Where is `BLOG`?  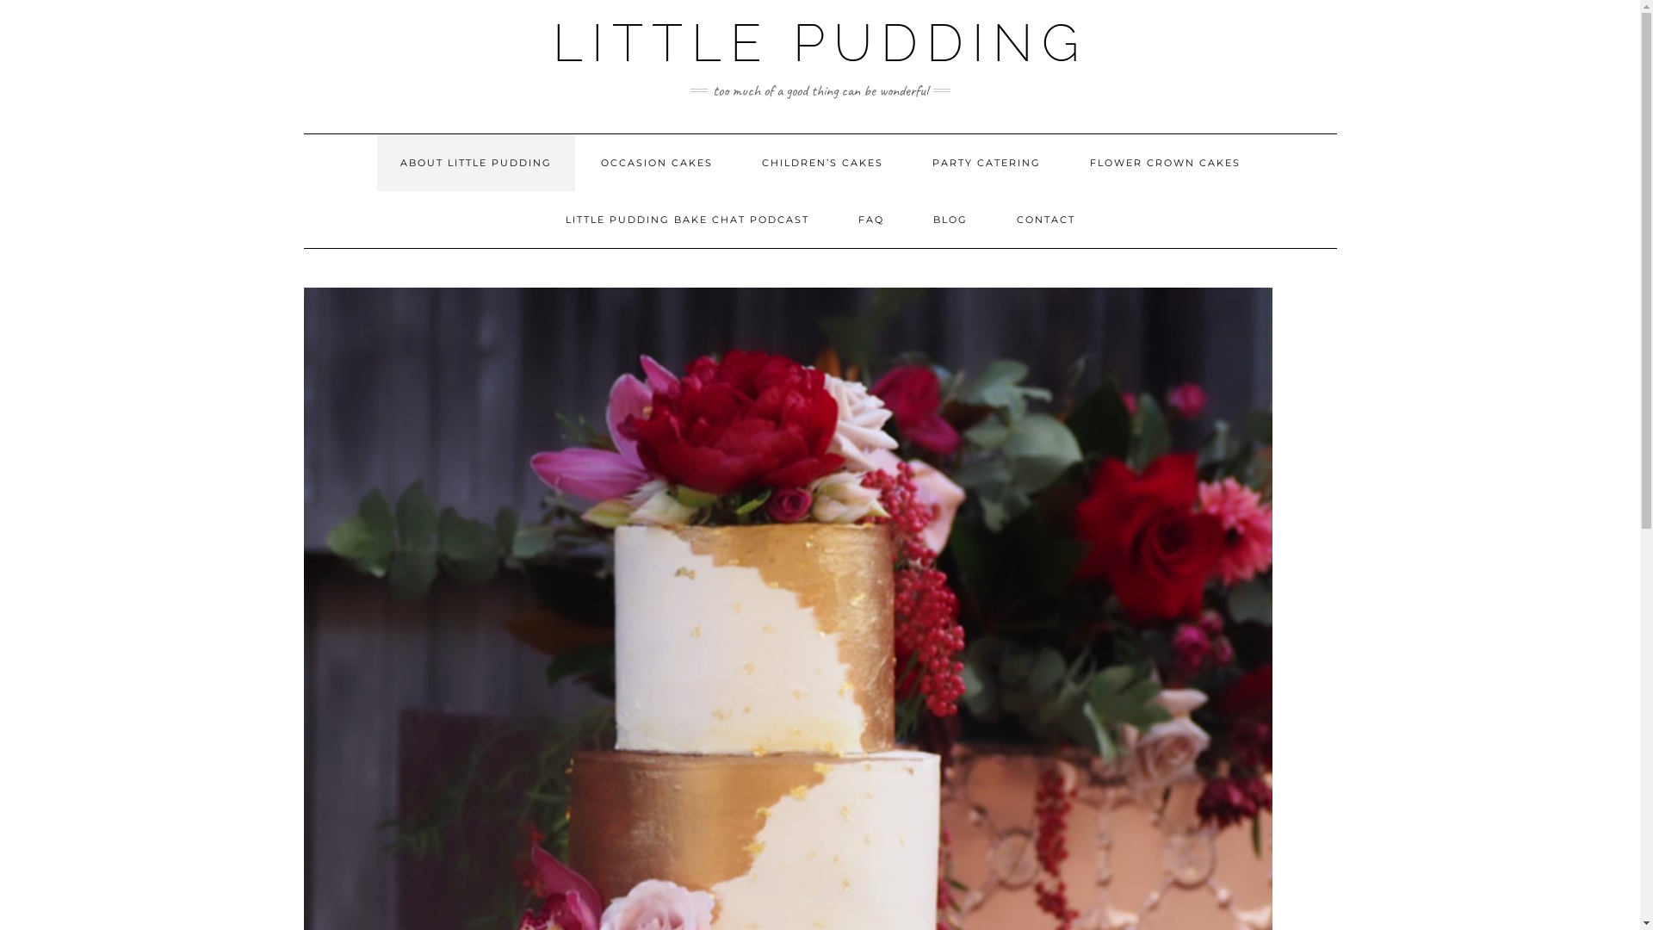
BLOG is located at coordinates (950, 220).